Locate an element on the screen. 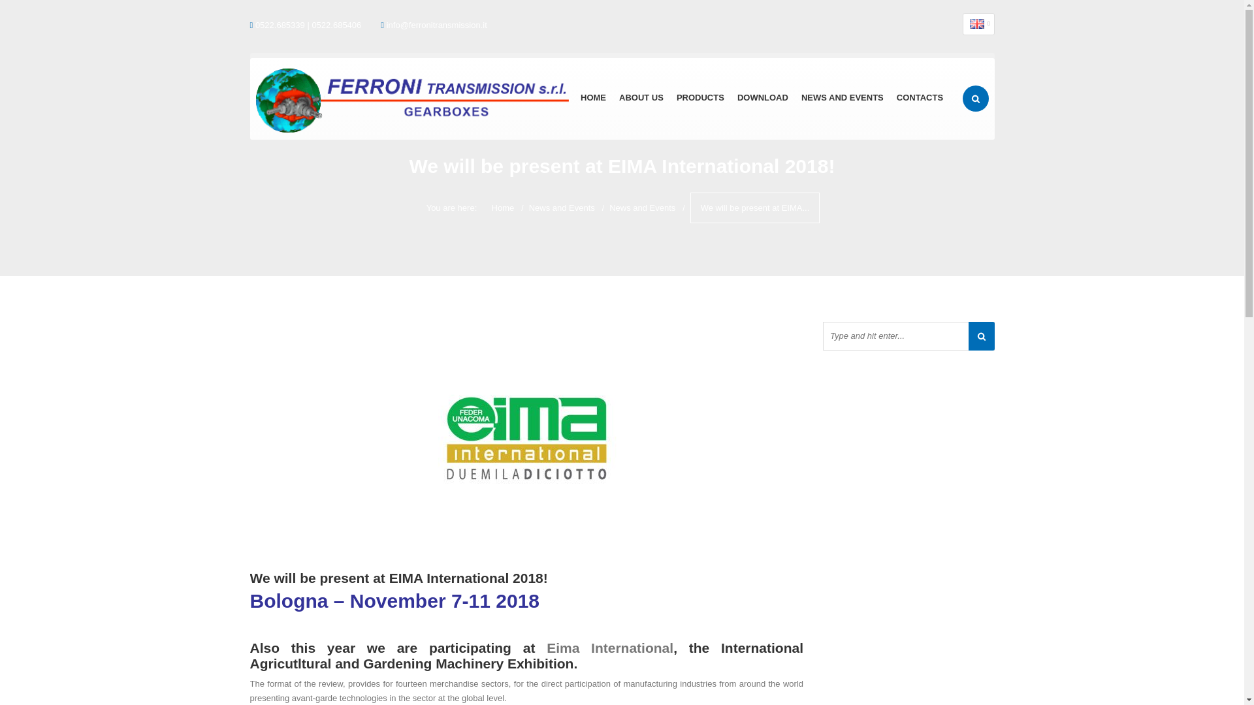 The height and width of the screenshot is (705, 1254). Home is located at coordinates (503, 208).